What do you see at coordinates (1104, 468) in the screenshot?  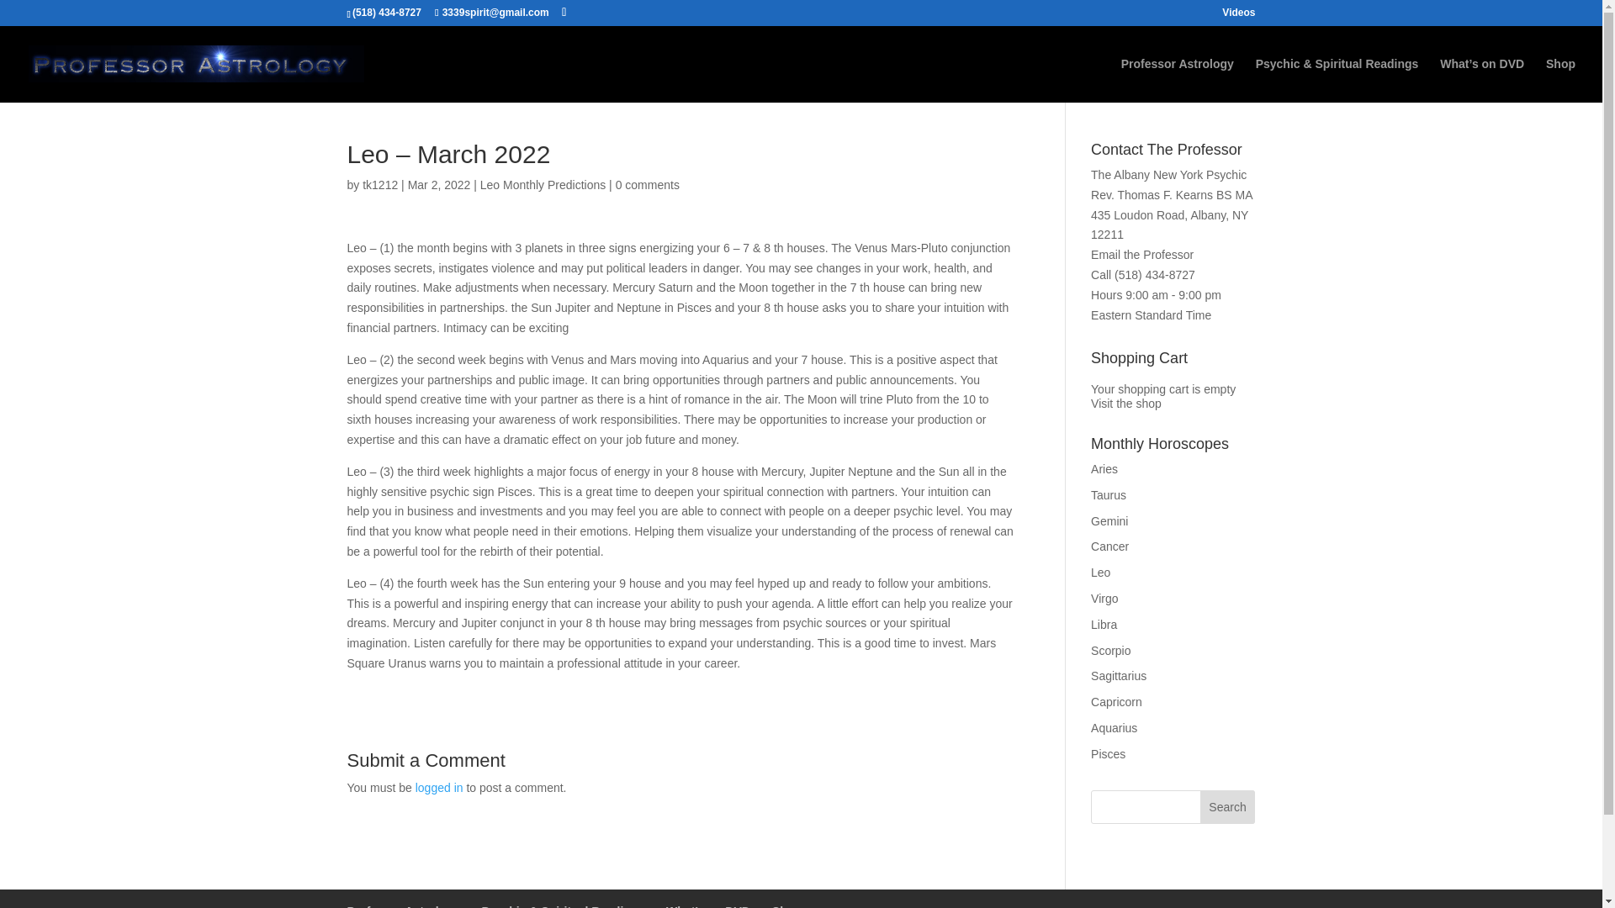 I see `Aries` at bounding box center [1104, 468].